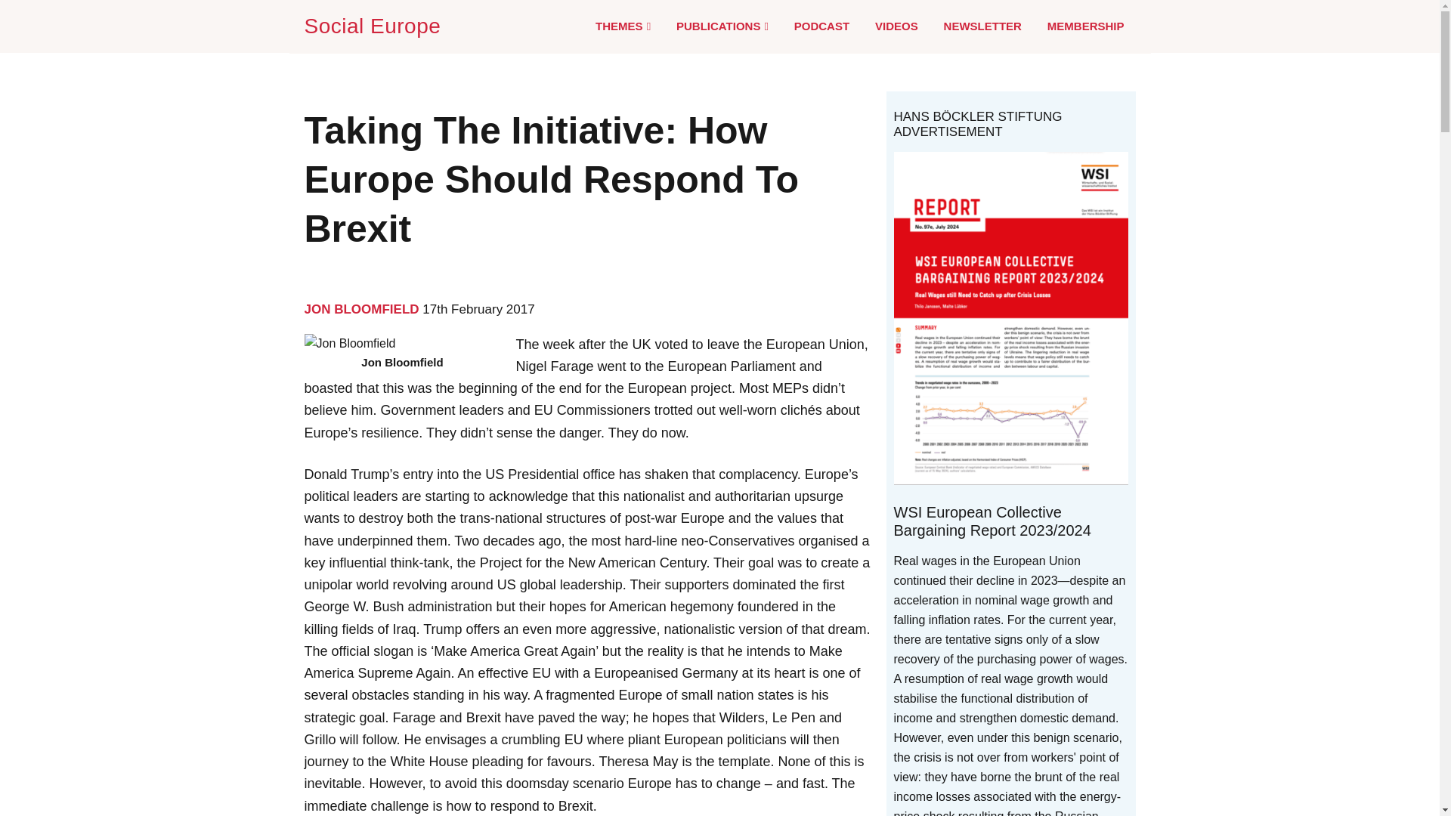  I want to click on MEMBERSHIP, so click(1085, 26).